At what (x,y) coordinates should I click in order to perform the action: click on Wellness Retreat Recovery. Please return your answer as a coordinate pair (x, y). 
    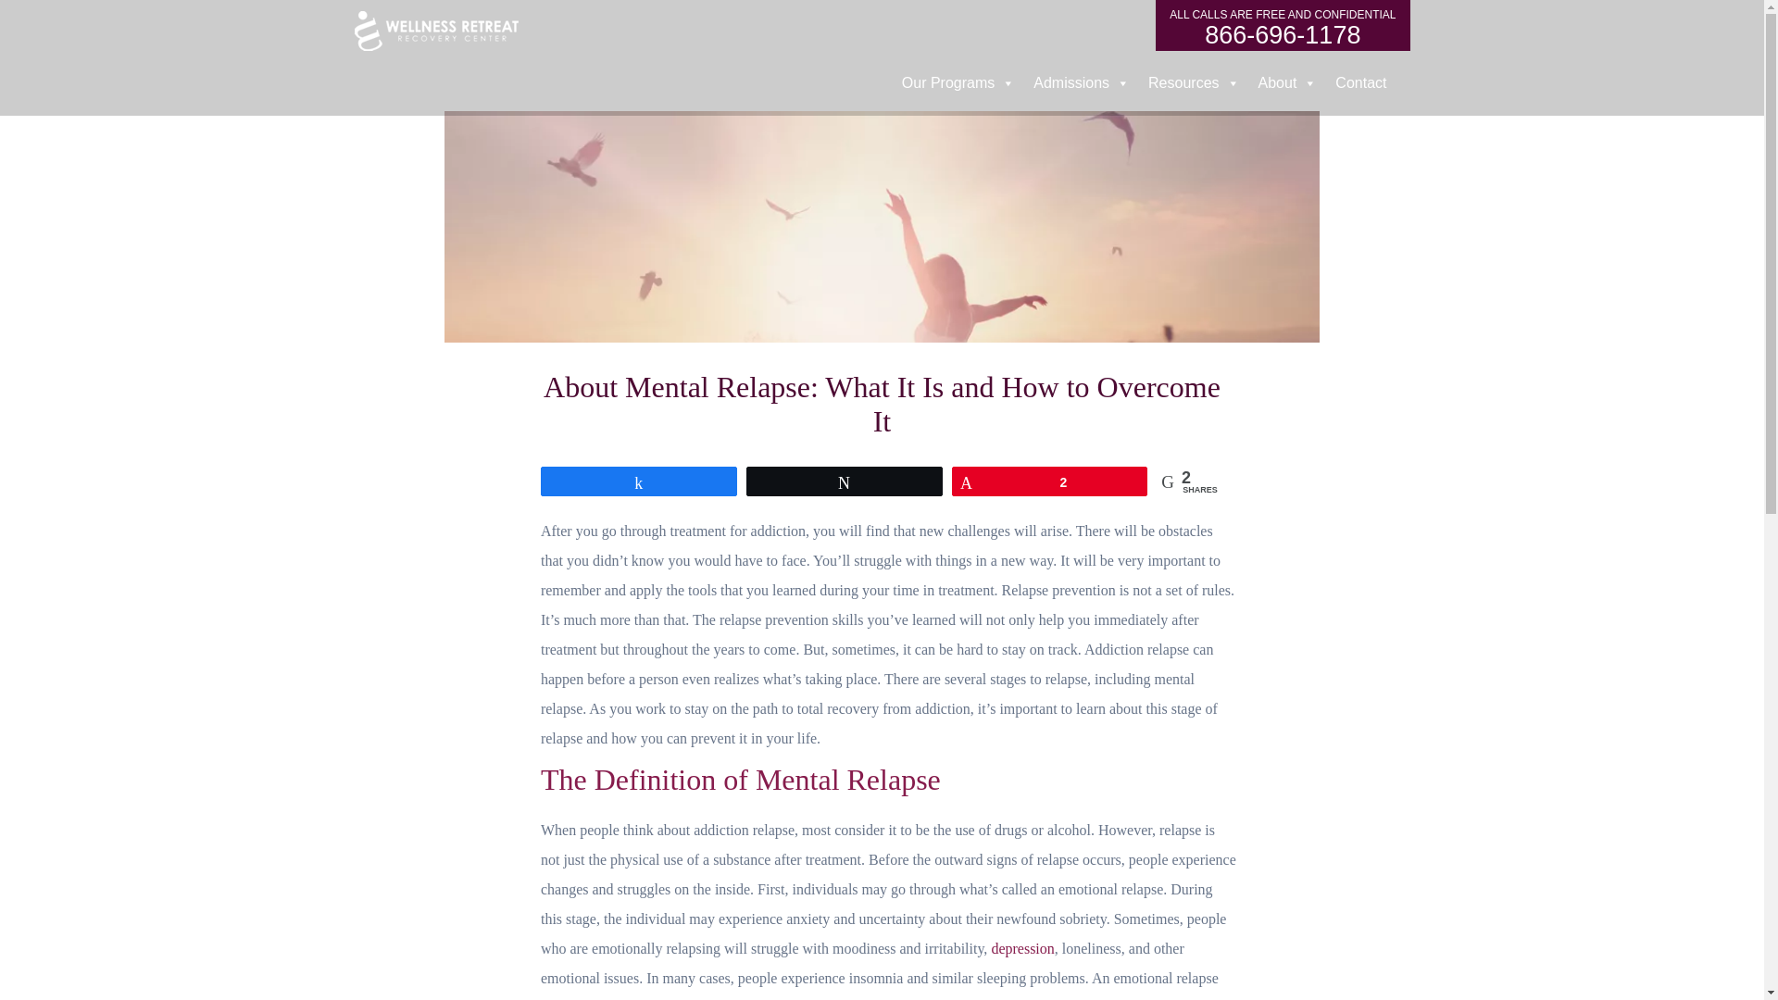
    Looking at the image, I should click on (435, 33).